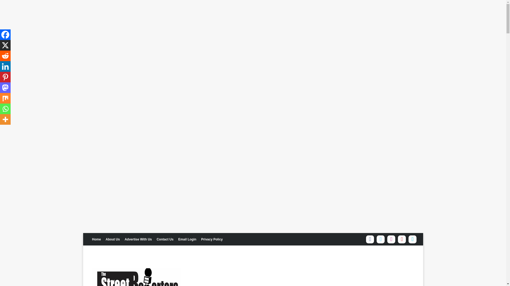 The image size is (510, 286). I want to click on Contact Us, so click(165, 239).